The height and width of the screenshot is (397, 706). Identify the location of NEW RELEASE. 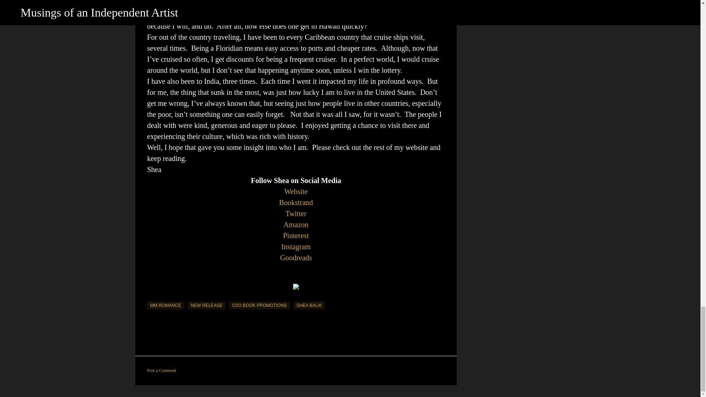
(207, 305).